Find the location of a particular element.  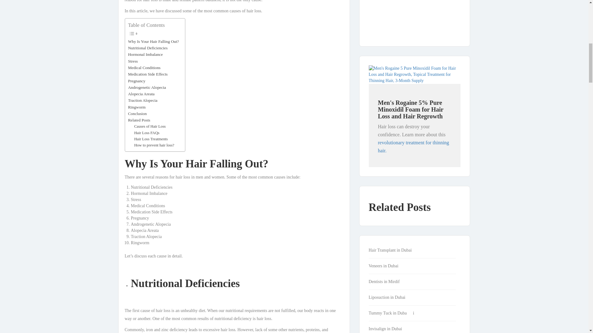

Medication Side Effects is located at coordinates (148, 74).